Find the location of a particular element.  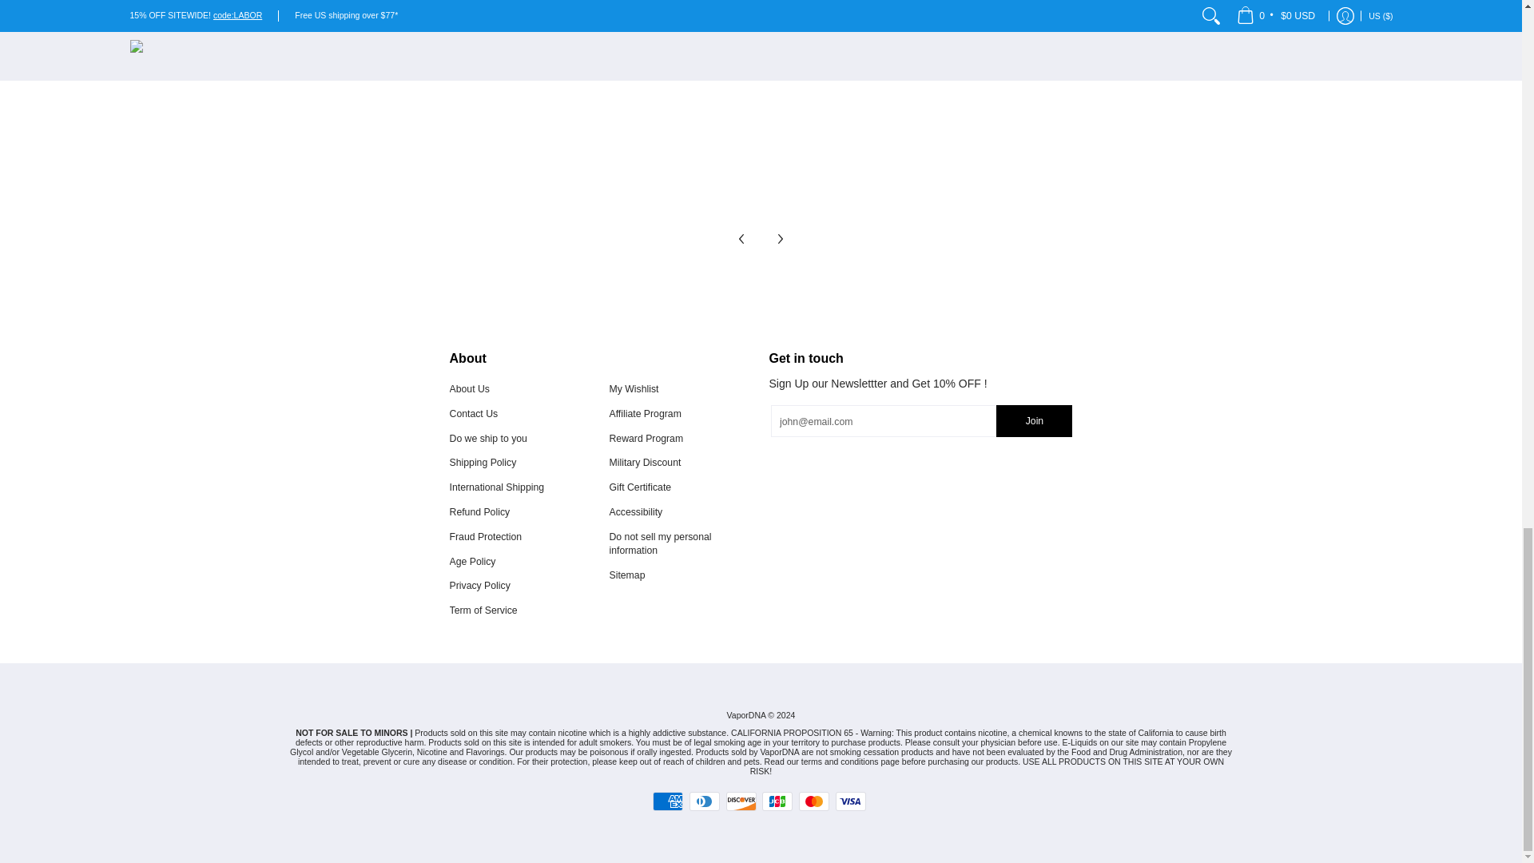

JCB is located at coordinates (777, 801).